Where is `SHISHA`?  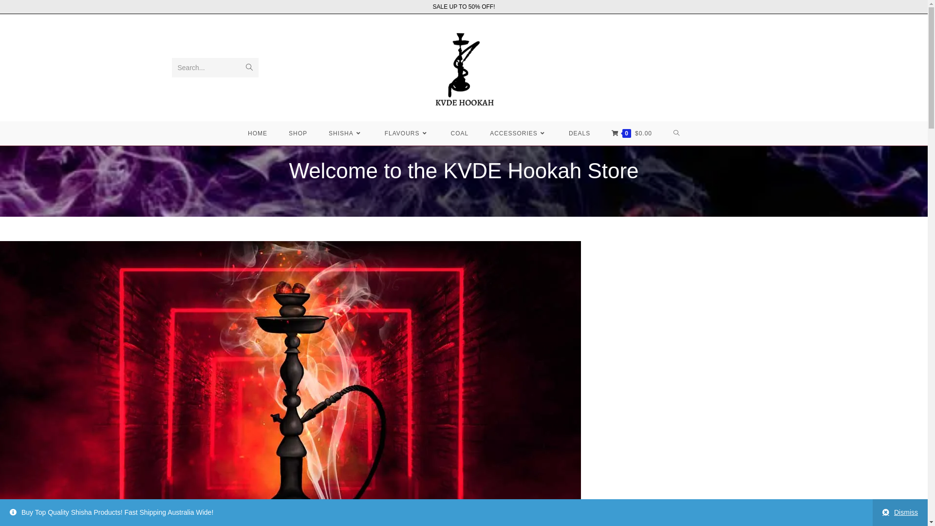
SHISHA is located at coordinates (346, 133).